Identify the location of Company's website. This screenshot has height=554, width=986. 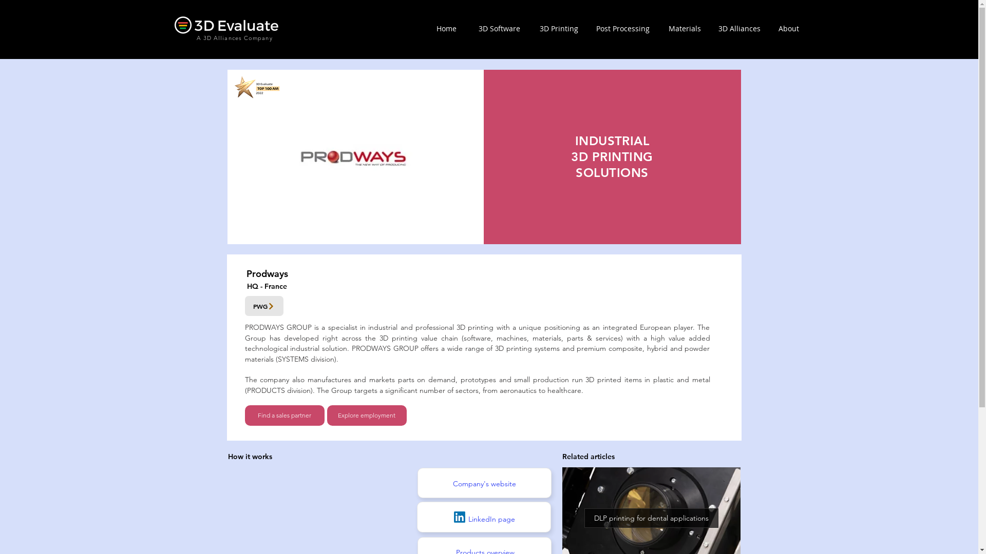
(485, 483).